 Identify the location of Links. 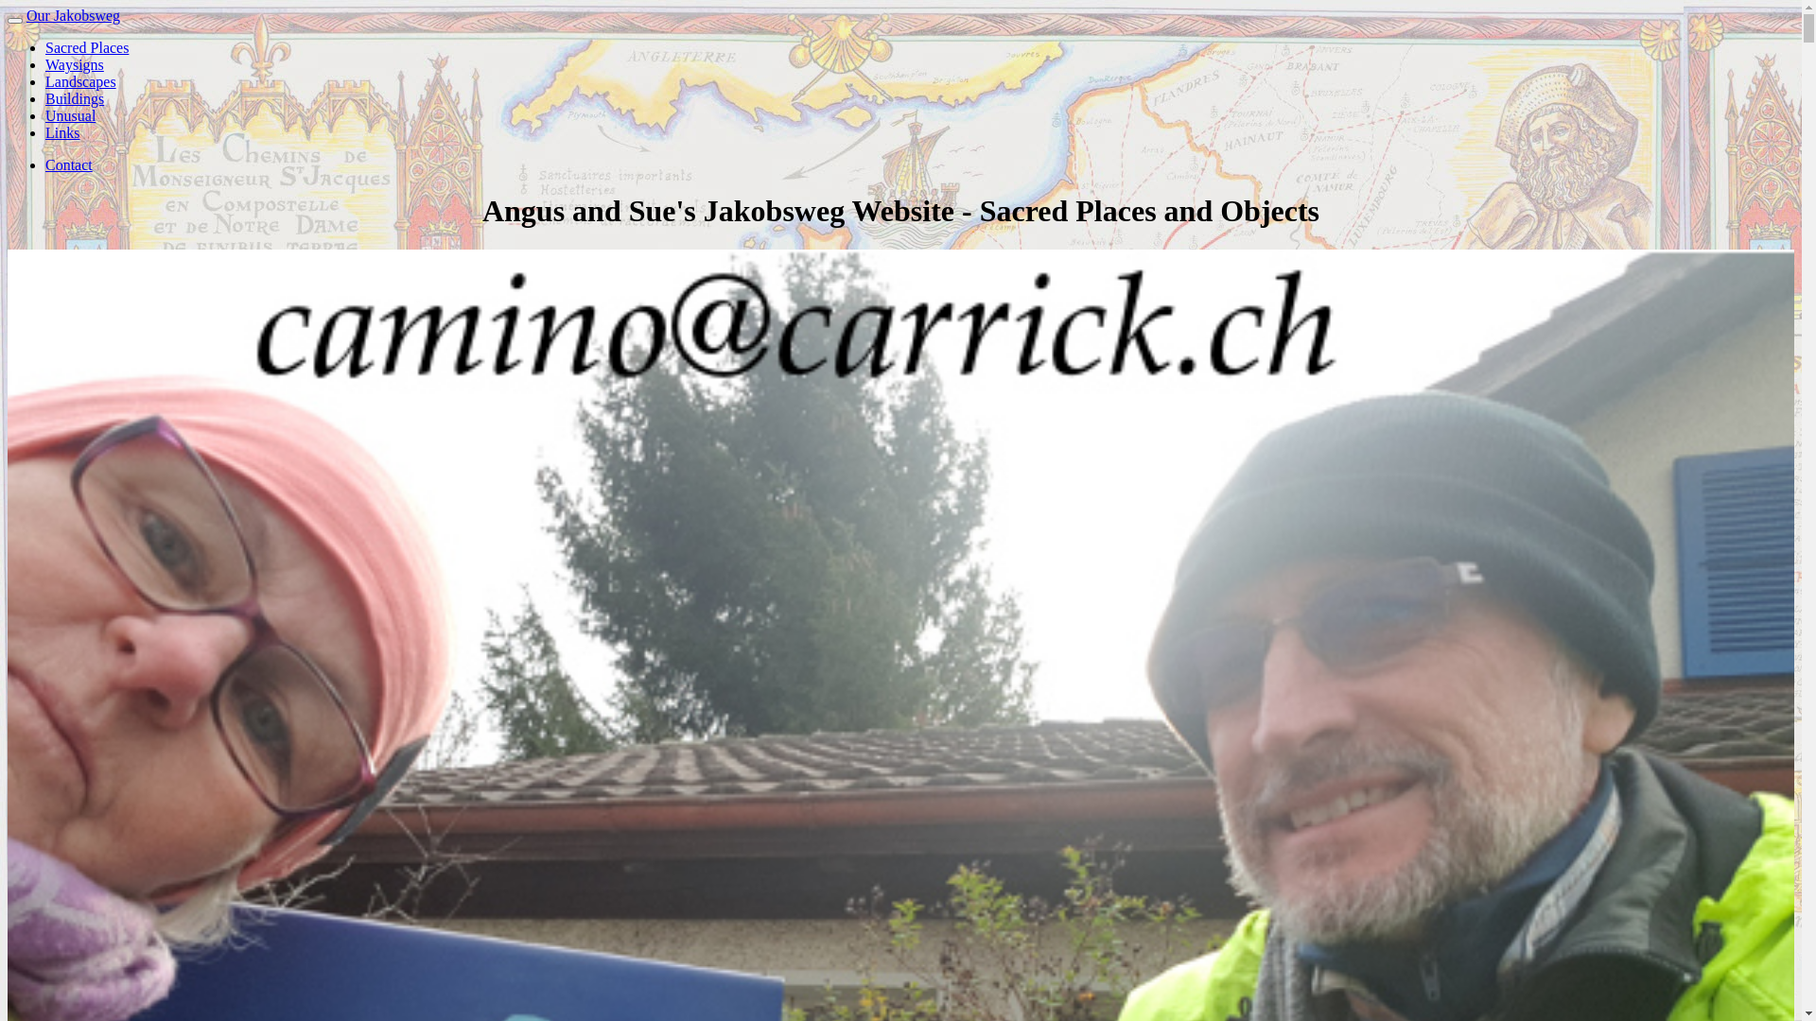
(62, 132).